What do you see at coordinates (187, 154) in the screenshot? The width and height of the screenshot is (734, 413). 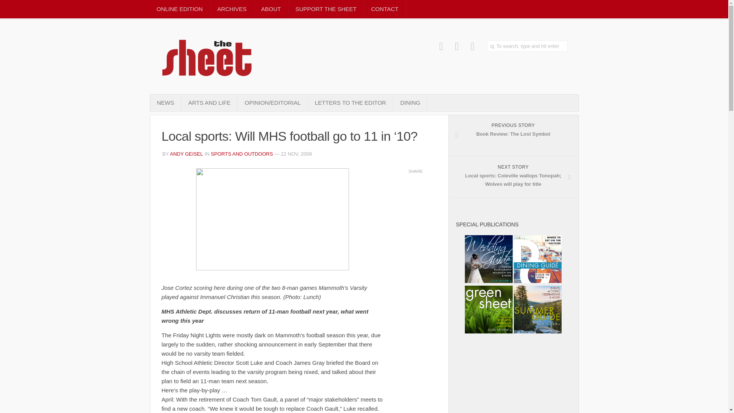 I see `Follow The Sheet on Twitter` at bounding box center [187, 154].